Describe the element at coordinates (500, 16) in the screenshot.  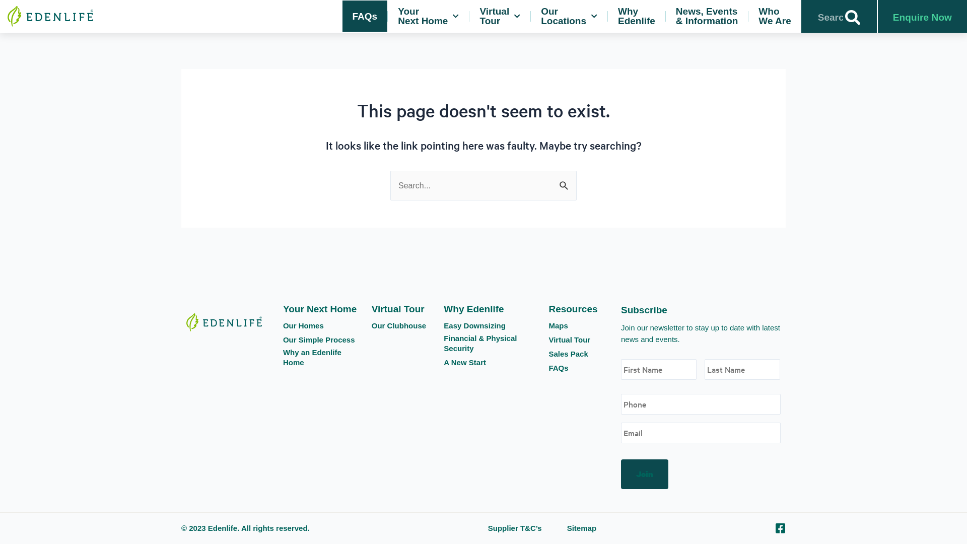
I see `Virtual
Tour` at that location.